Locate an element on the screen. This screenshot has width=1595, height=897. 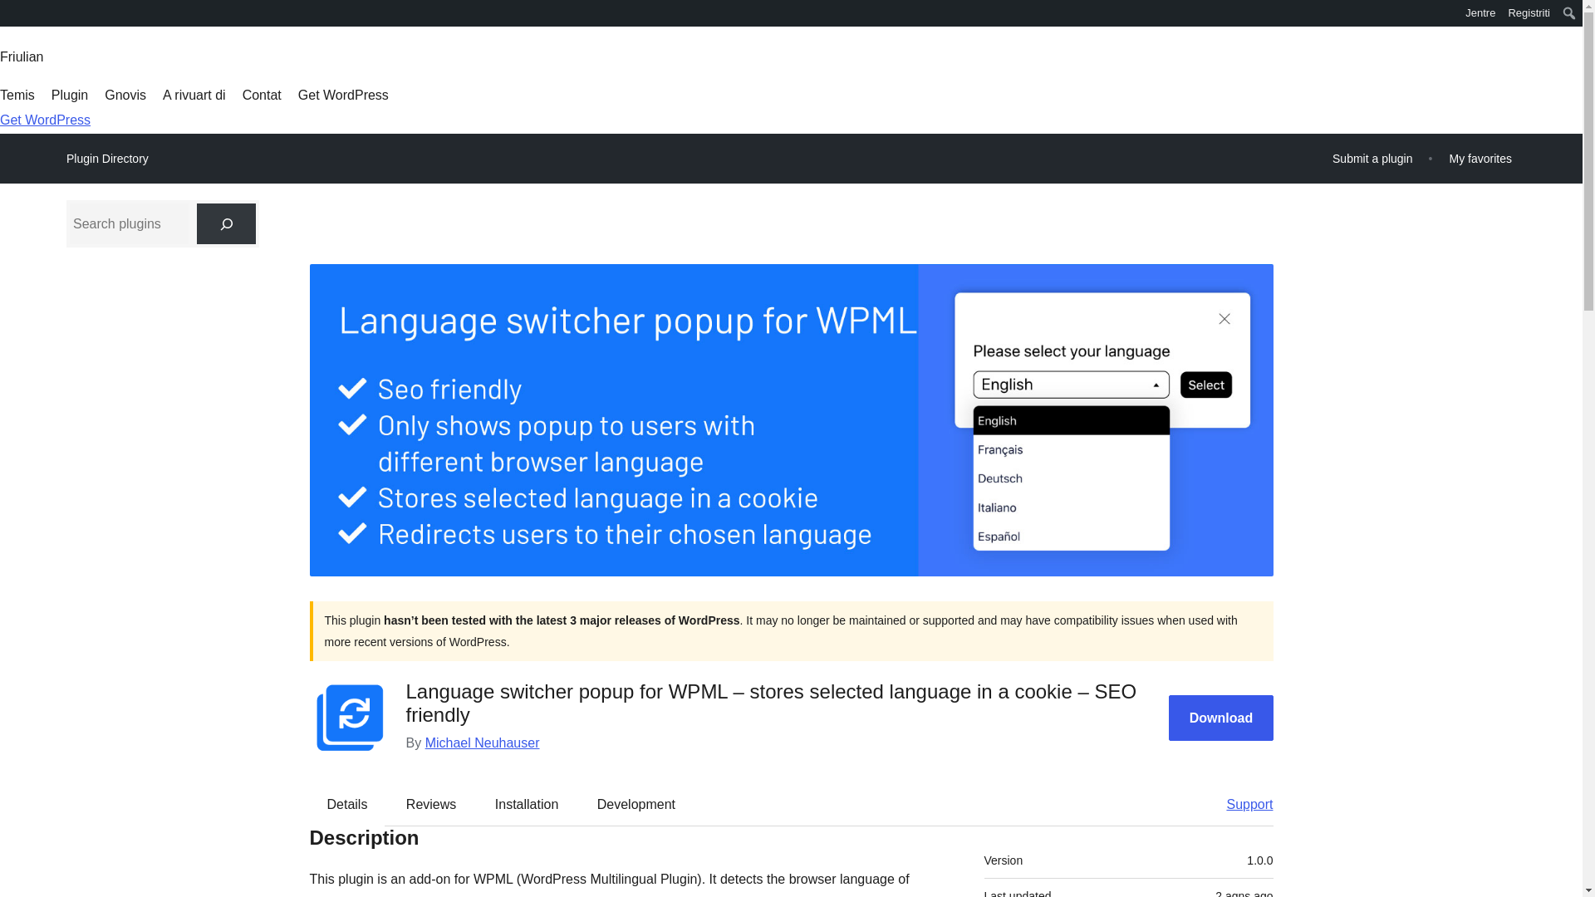
Plugin is located at coordinates (69, 95).